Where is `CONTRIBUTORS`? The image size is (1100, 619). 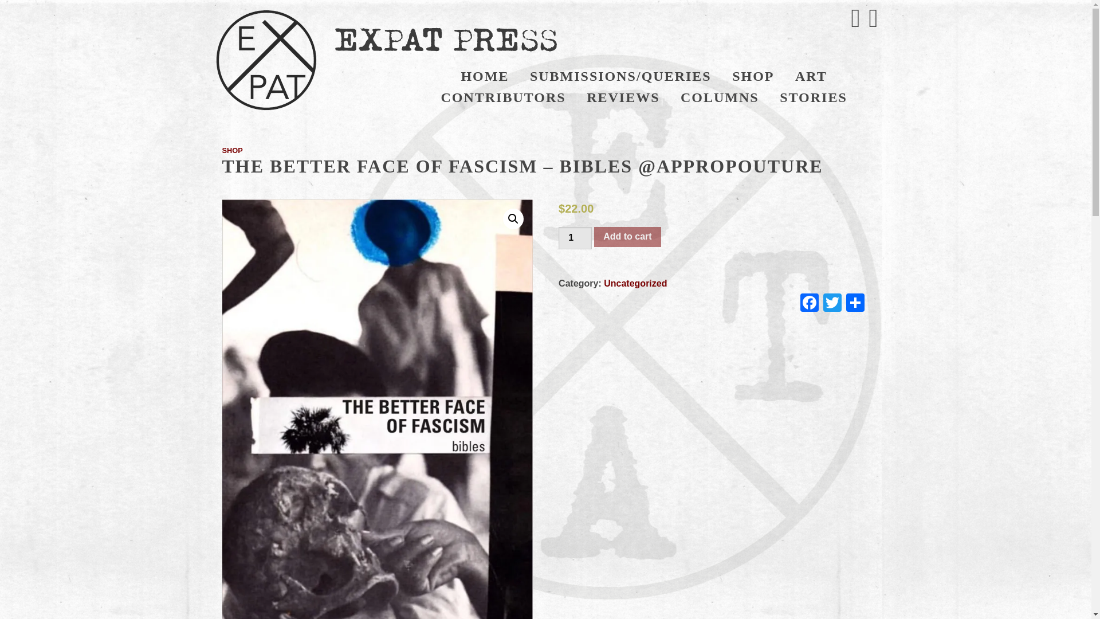
CONTRIBUTORS is located at coordinates (502, 97).